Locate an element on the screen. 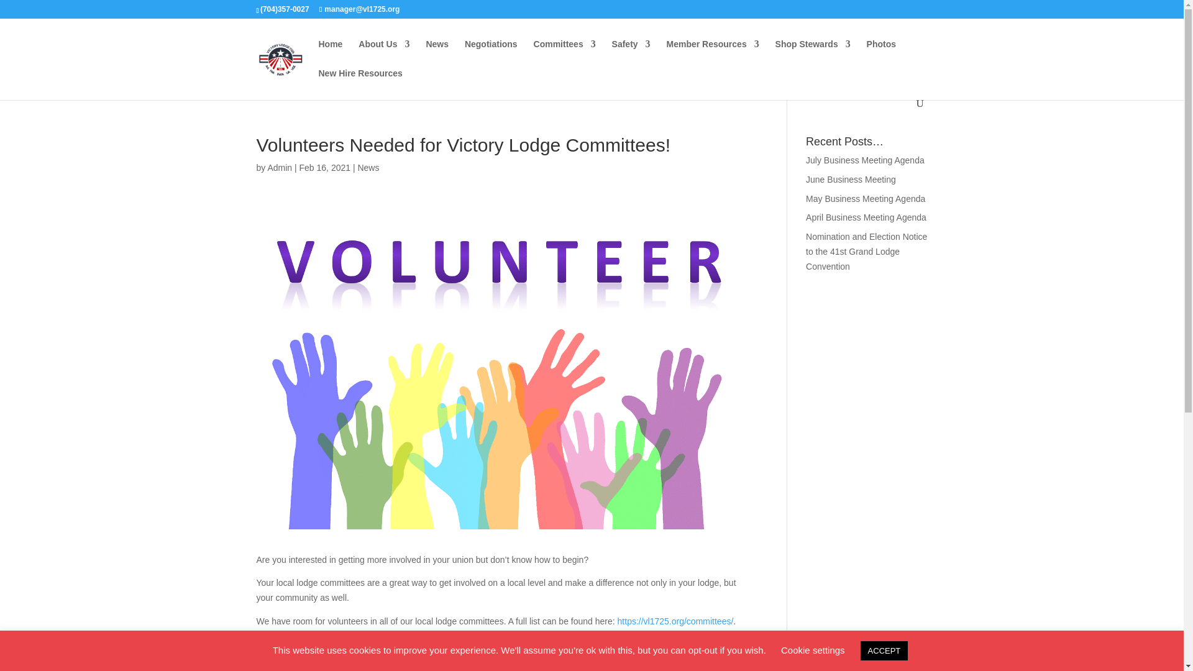 This screenshot has width=1193, height=671. Negotiations is located at coordinates (491, 54).